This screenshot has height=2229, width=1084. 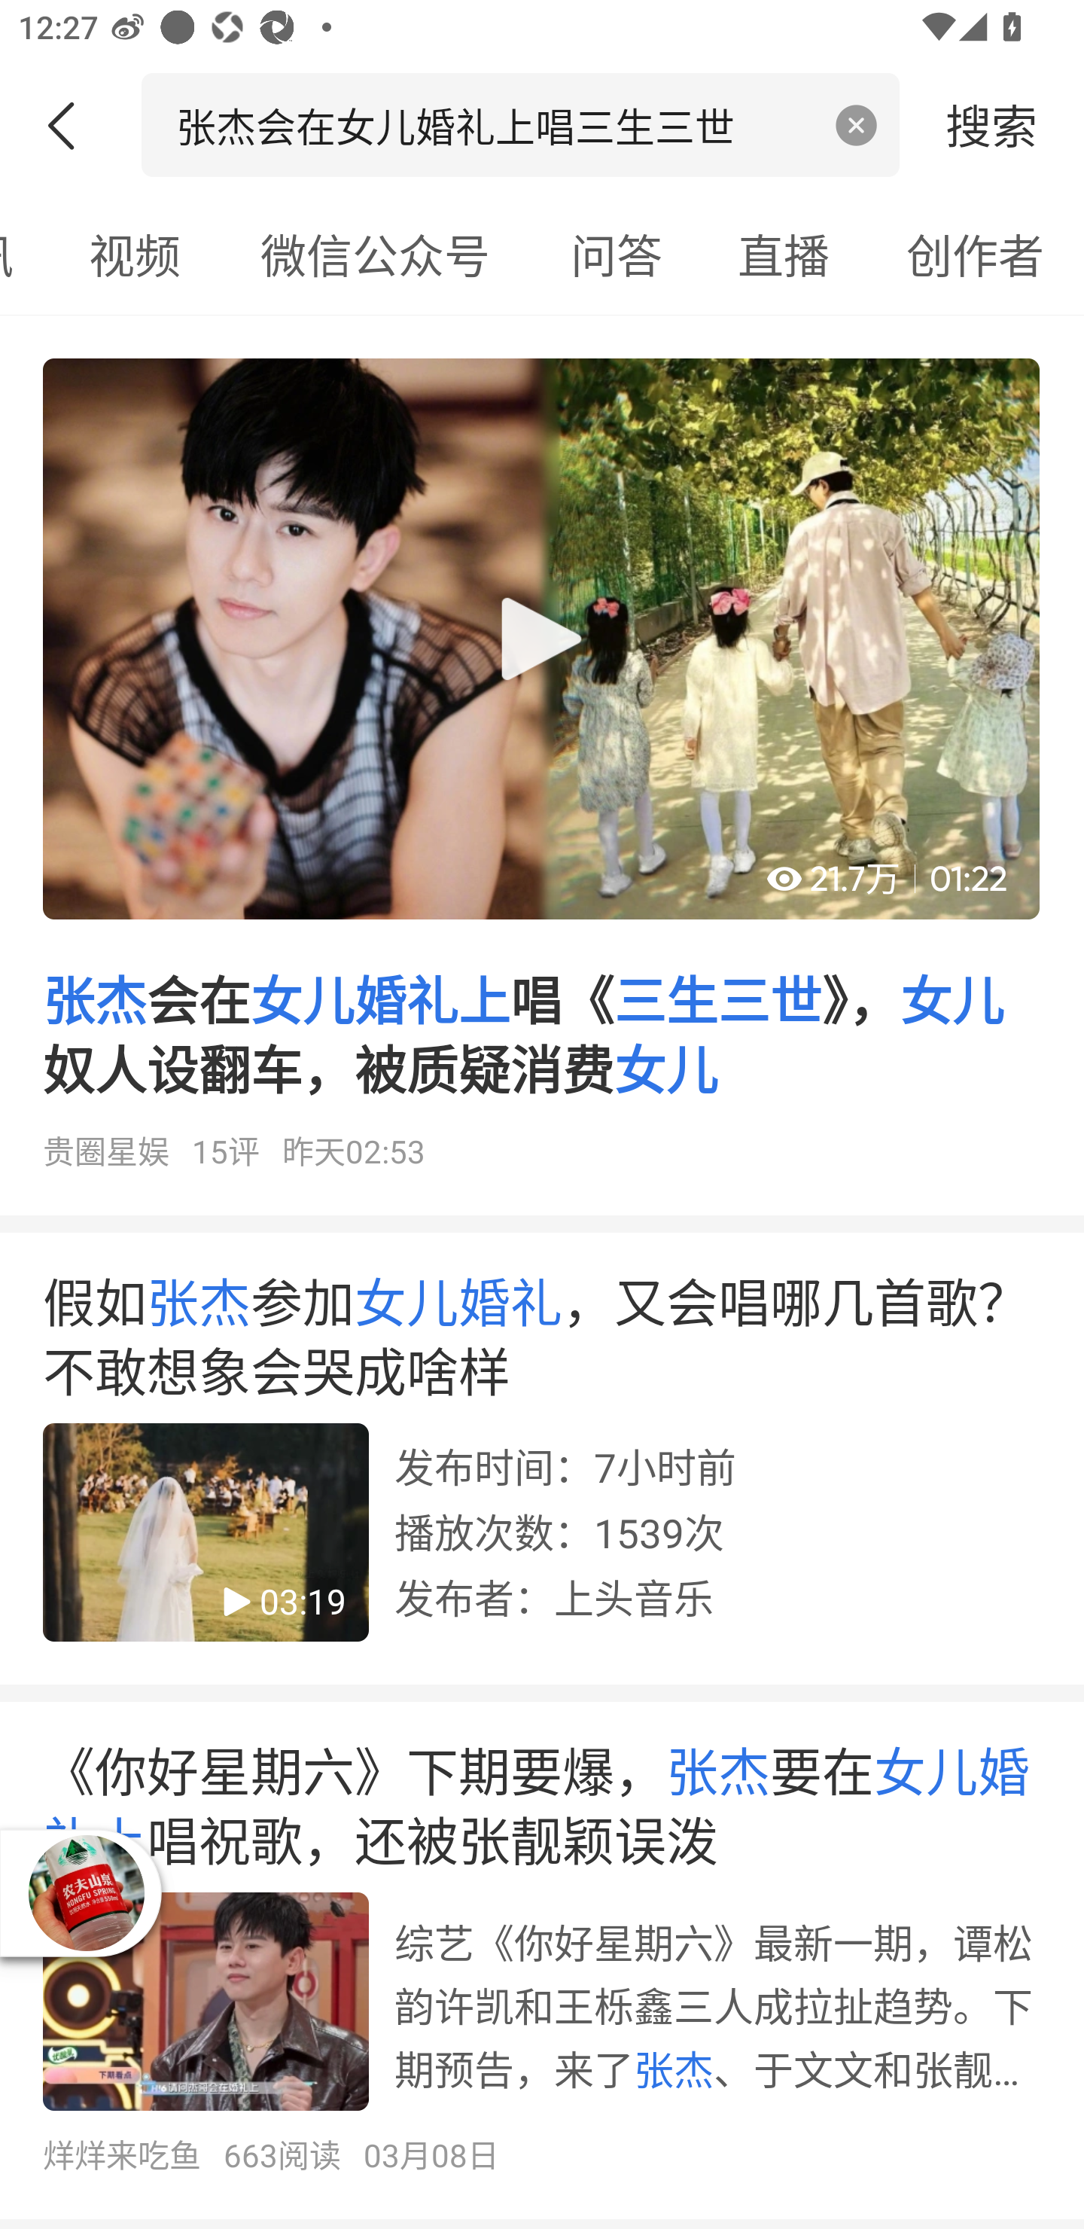 I want to click on 视频，可选中, so click(x=134, y=255).